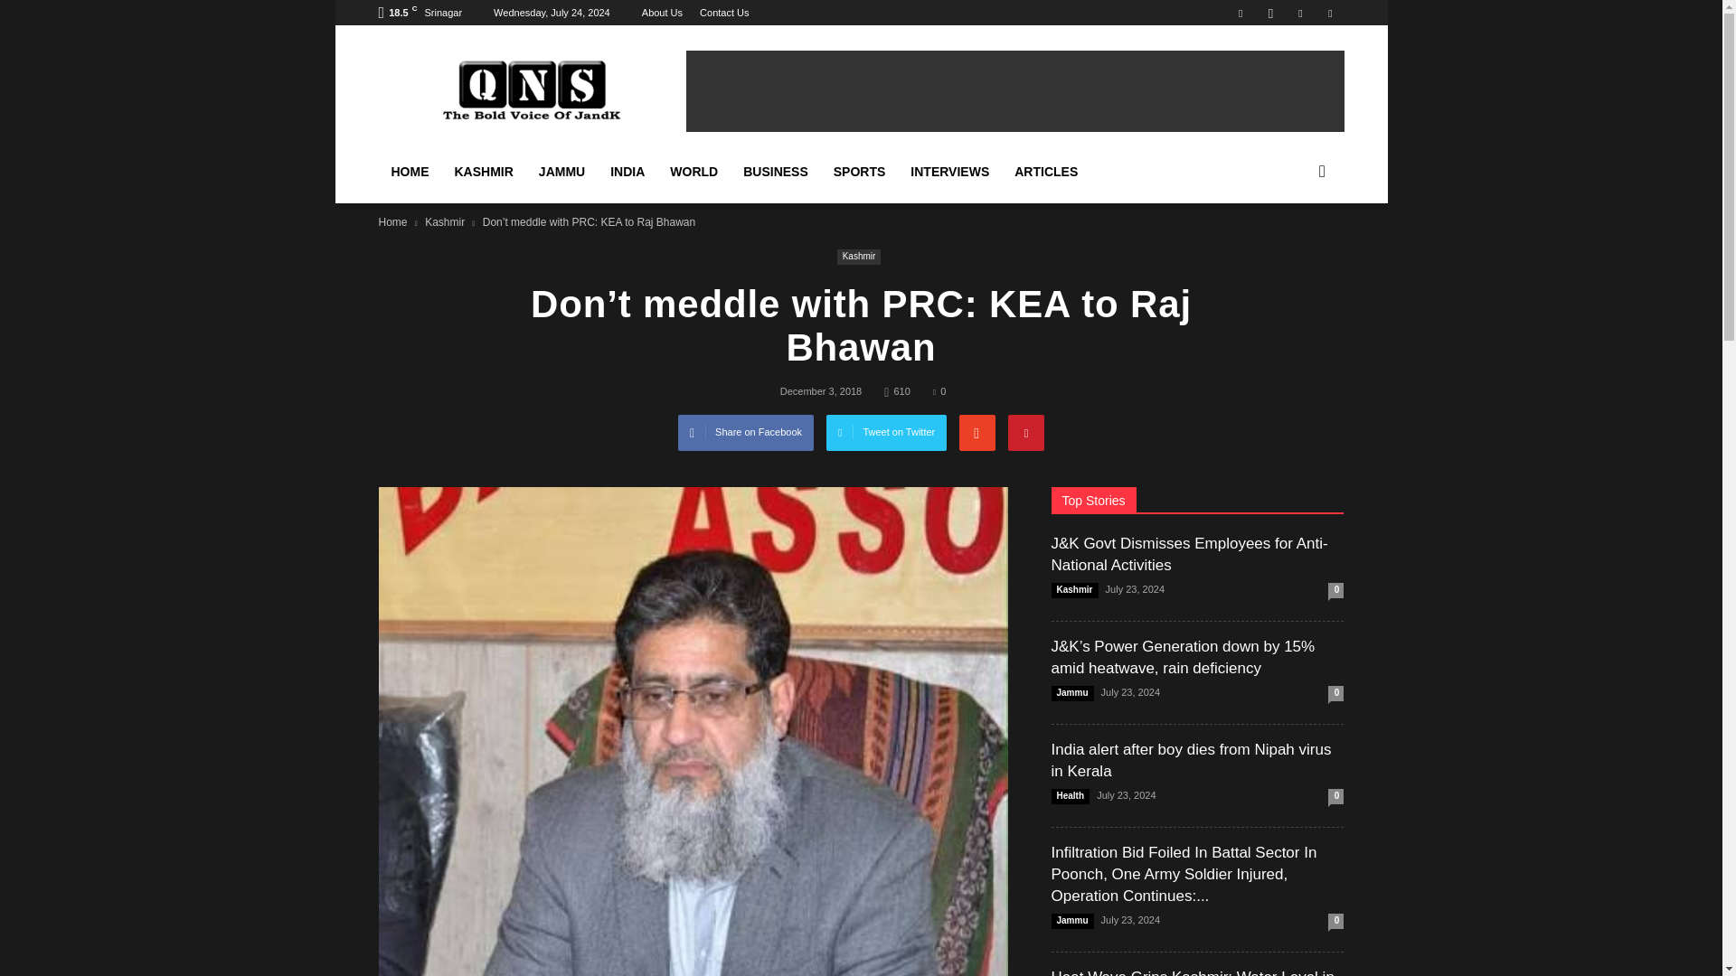 The width and height of the screenshot is (1736, 976). Describe the element at coordinates (445, 221) in the screenshot. I see `Kashmir` at that location.